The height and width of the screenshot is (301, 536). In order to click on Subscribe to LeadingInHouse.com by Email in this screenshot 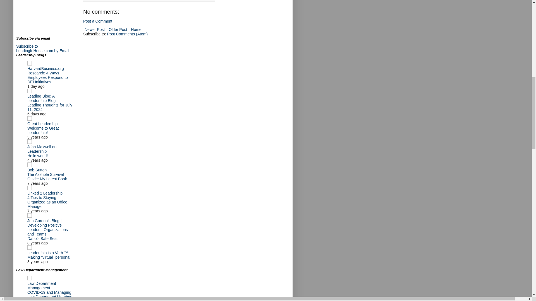, I will do `click(42, 48)`.